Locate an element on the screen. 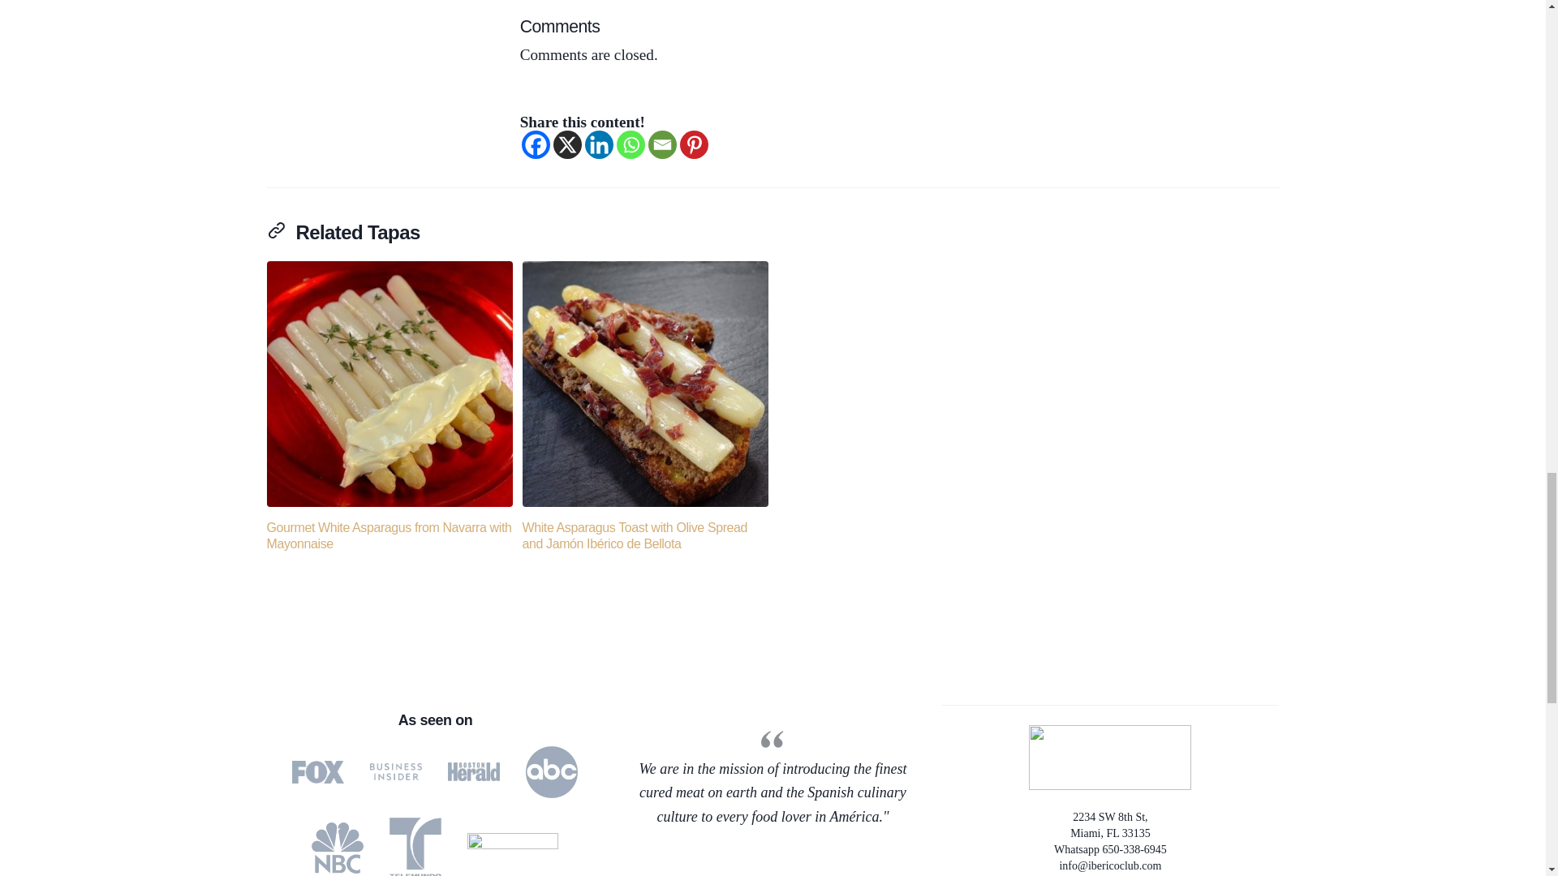  Feature image is located at coordinates (644, 384).